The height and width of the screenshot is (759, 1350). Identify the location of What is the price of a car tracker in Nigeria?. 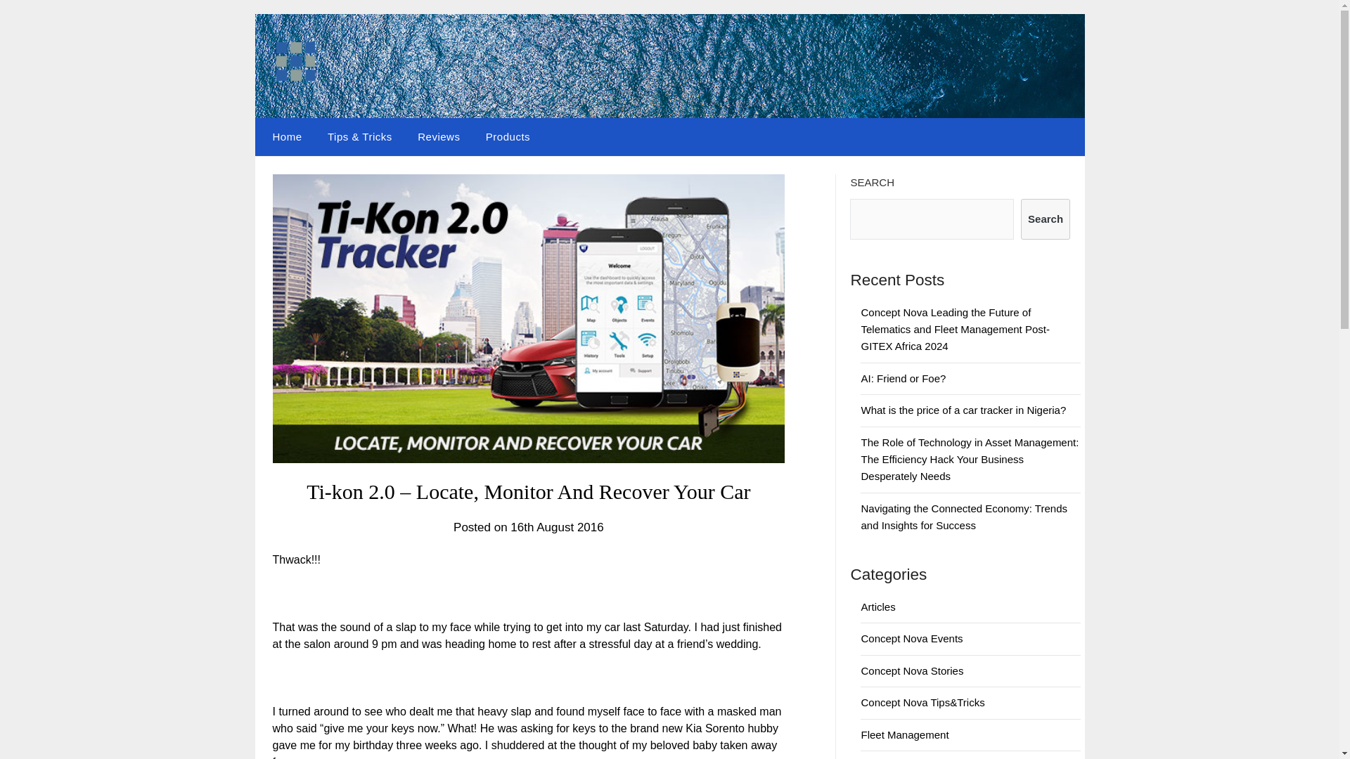
(963, 409).